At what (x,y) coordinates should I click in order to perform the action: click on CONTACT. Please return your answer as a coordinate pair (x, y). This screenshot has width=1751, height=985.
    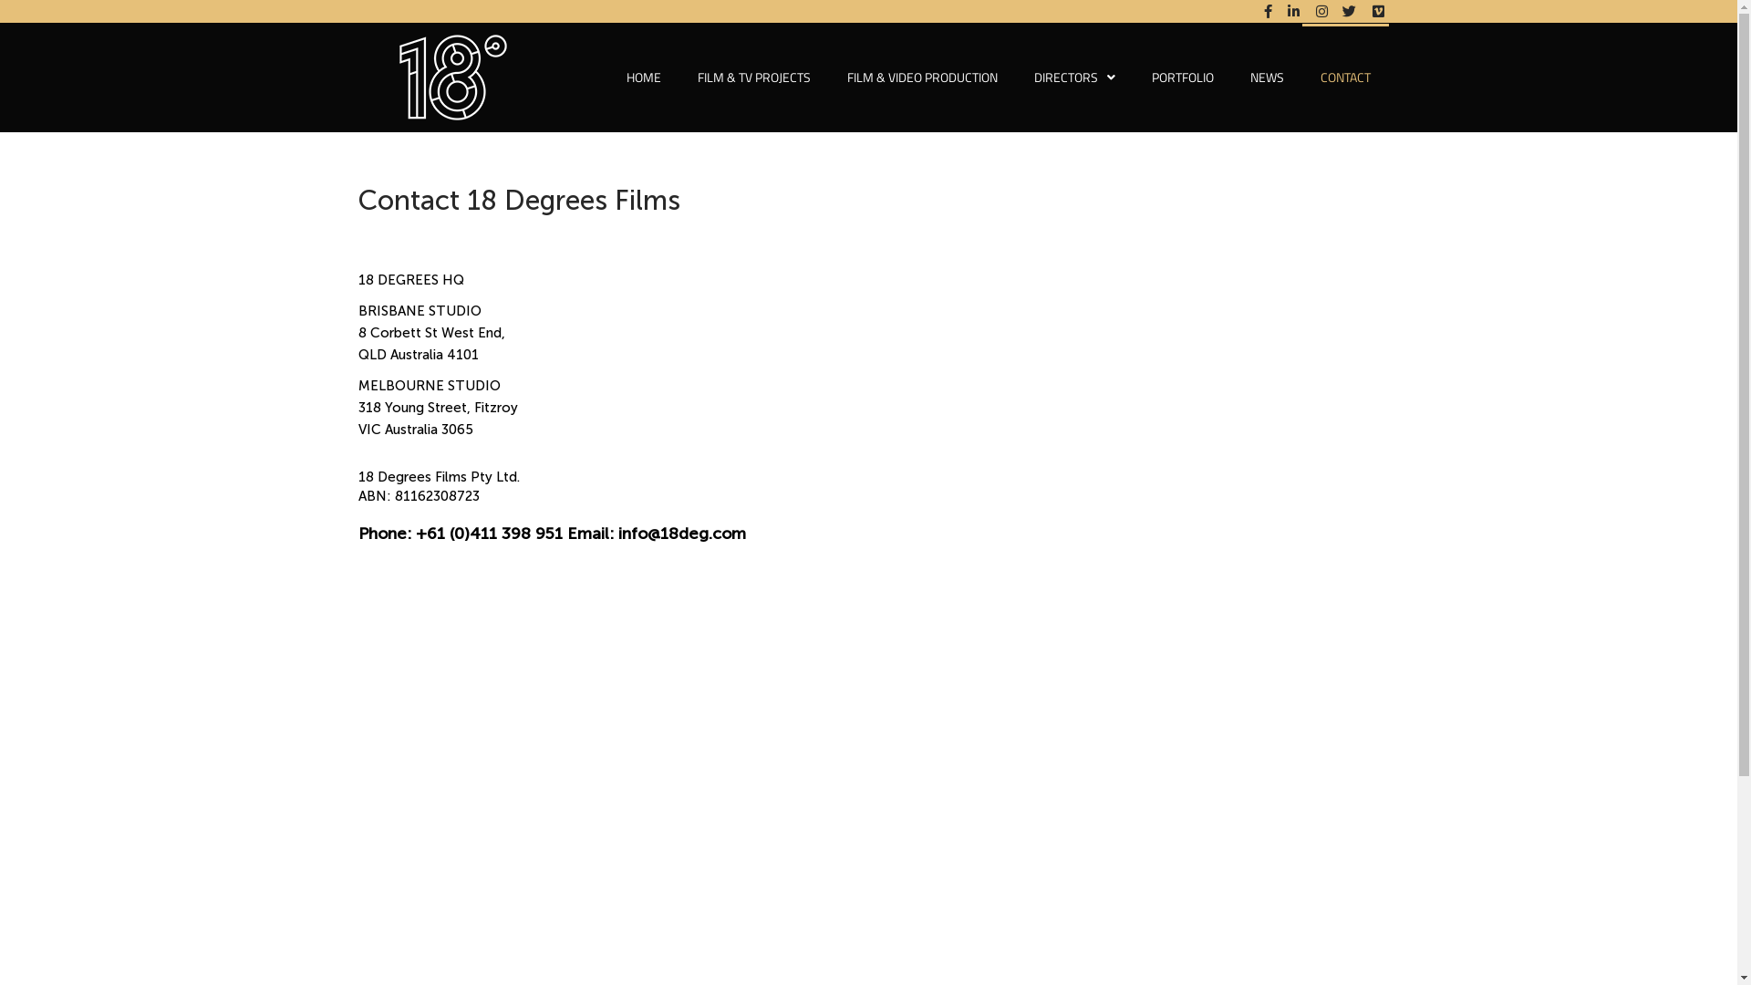
    Looking at the image, I should click on (1346, 78).